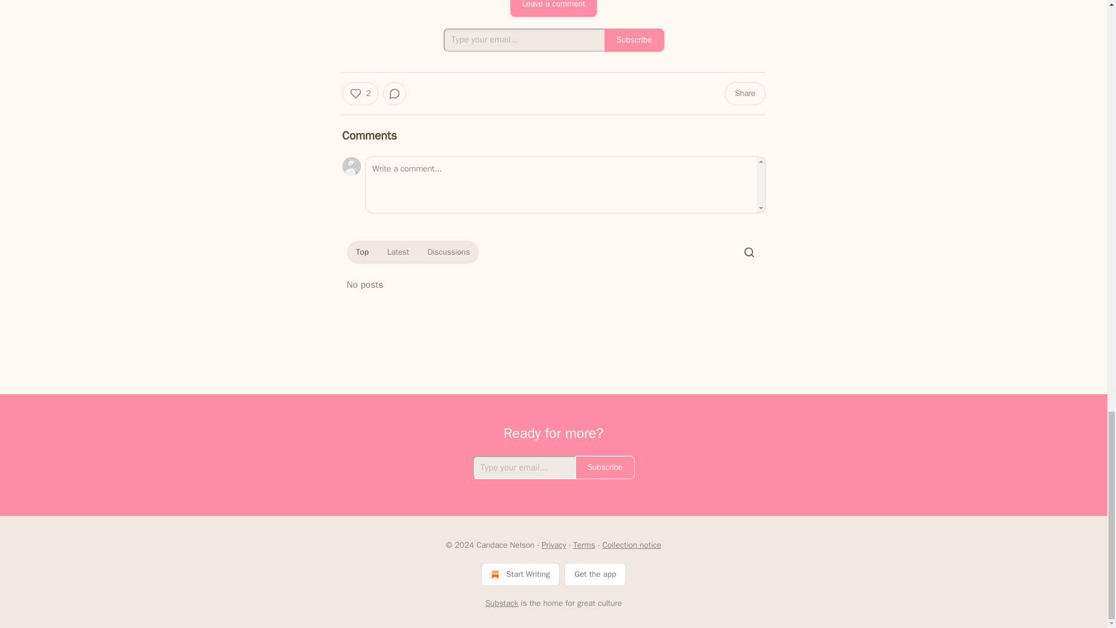 The image size is (1116, 628). What do you see at coordinates (634, 40) in the screenshot?
I see `Subscribe` at bounding box center [634, 40].